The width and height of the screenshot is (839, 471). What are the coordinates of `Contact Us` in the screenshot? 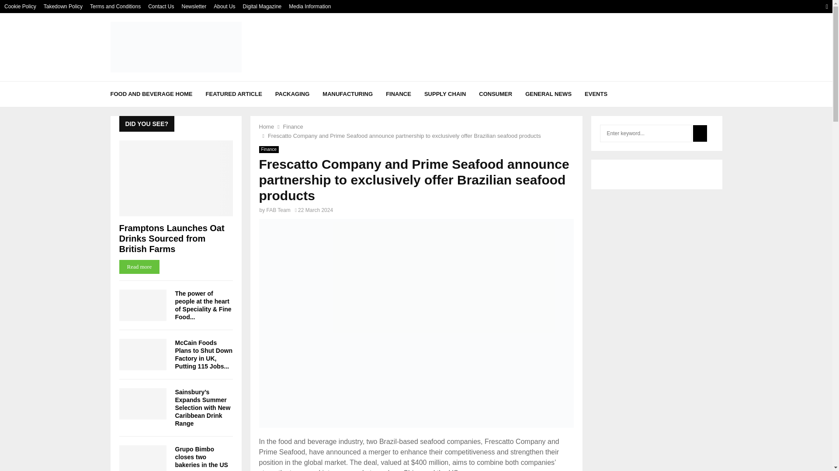 It's located at (161, 7).